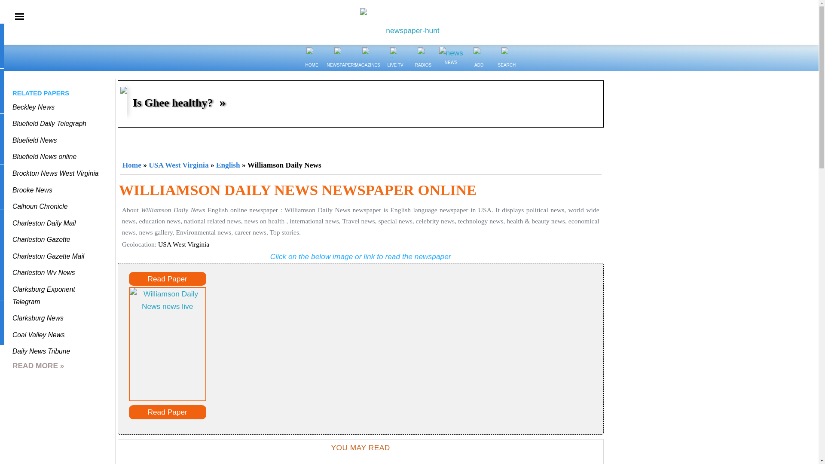  I want to click on HOME, so click(311, 52).